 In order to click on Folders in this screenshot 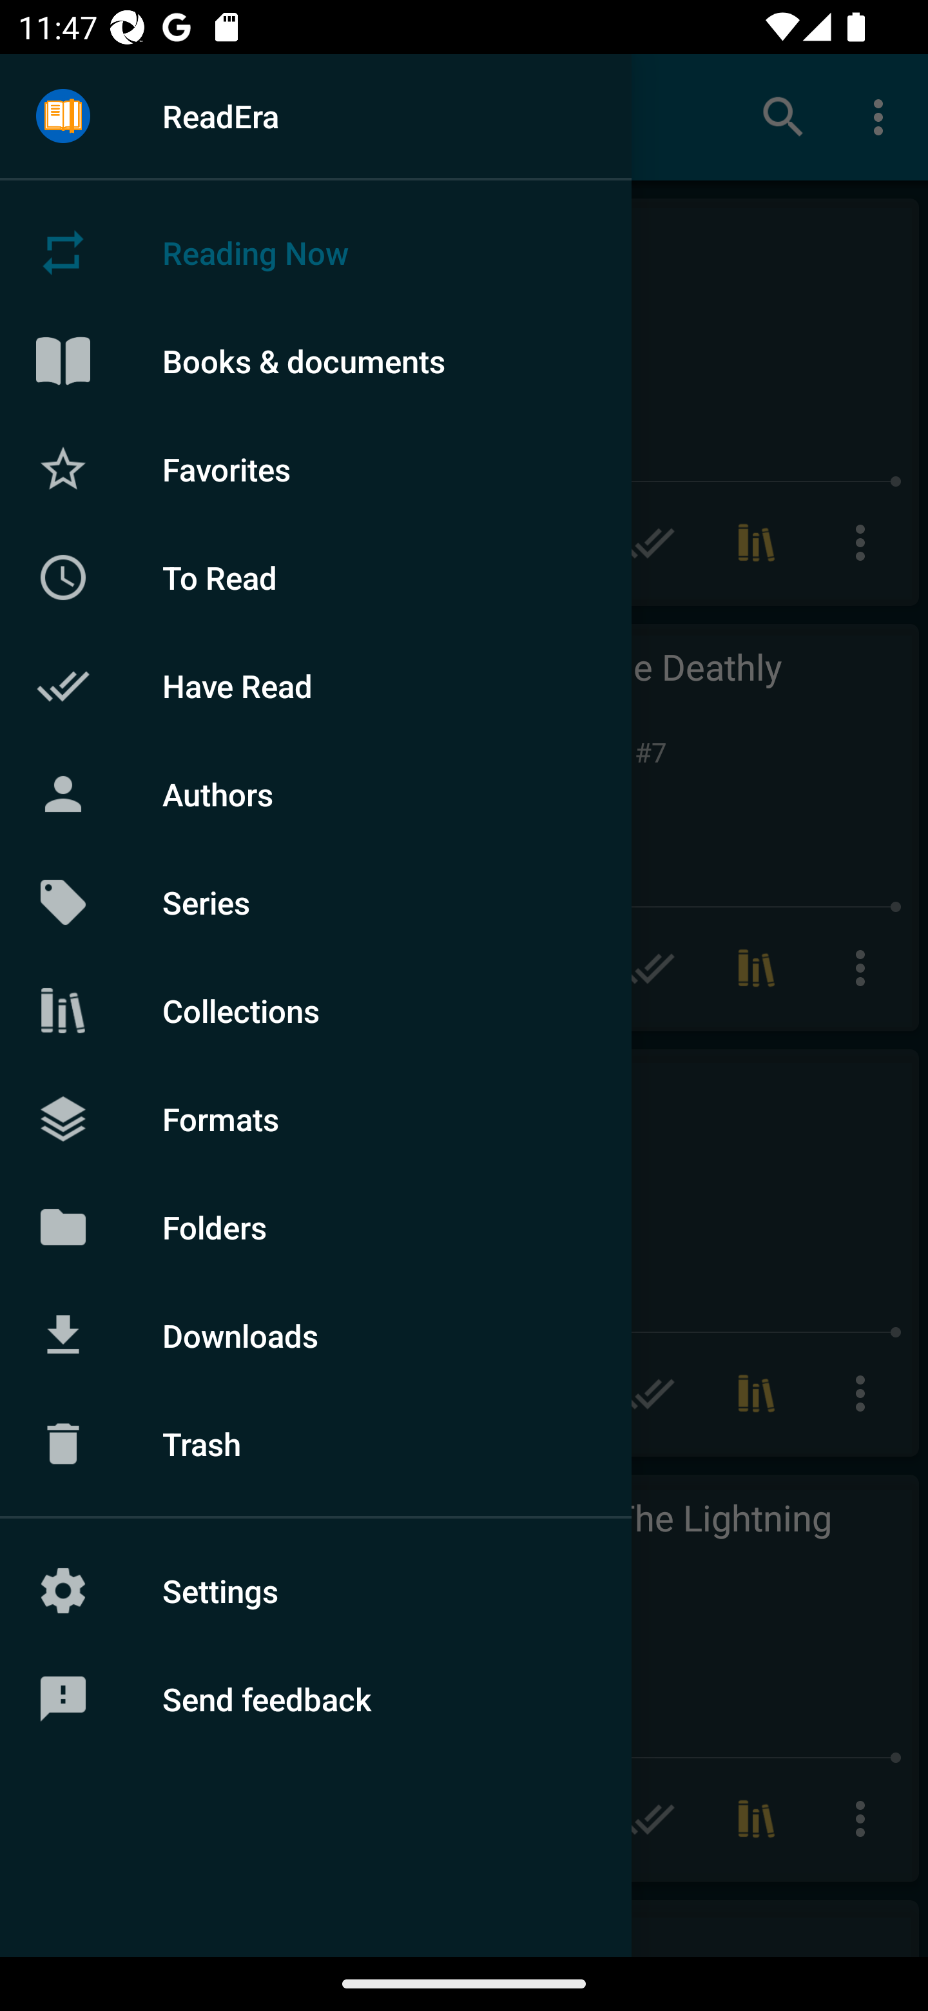, I will do `click(316, 1226)`.